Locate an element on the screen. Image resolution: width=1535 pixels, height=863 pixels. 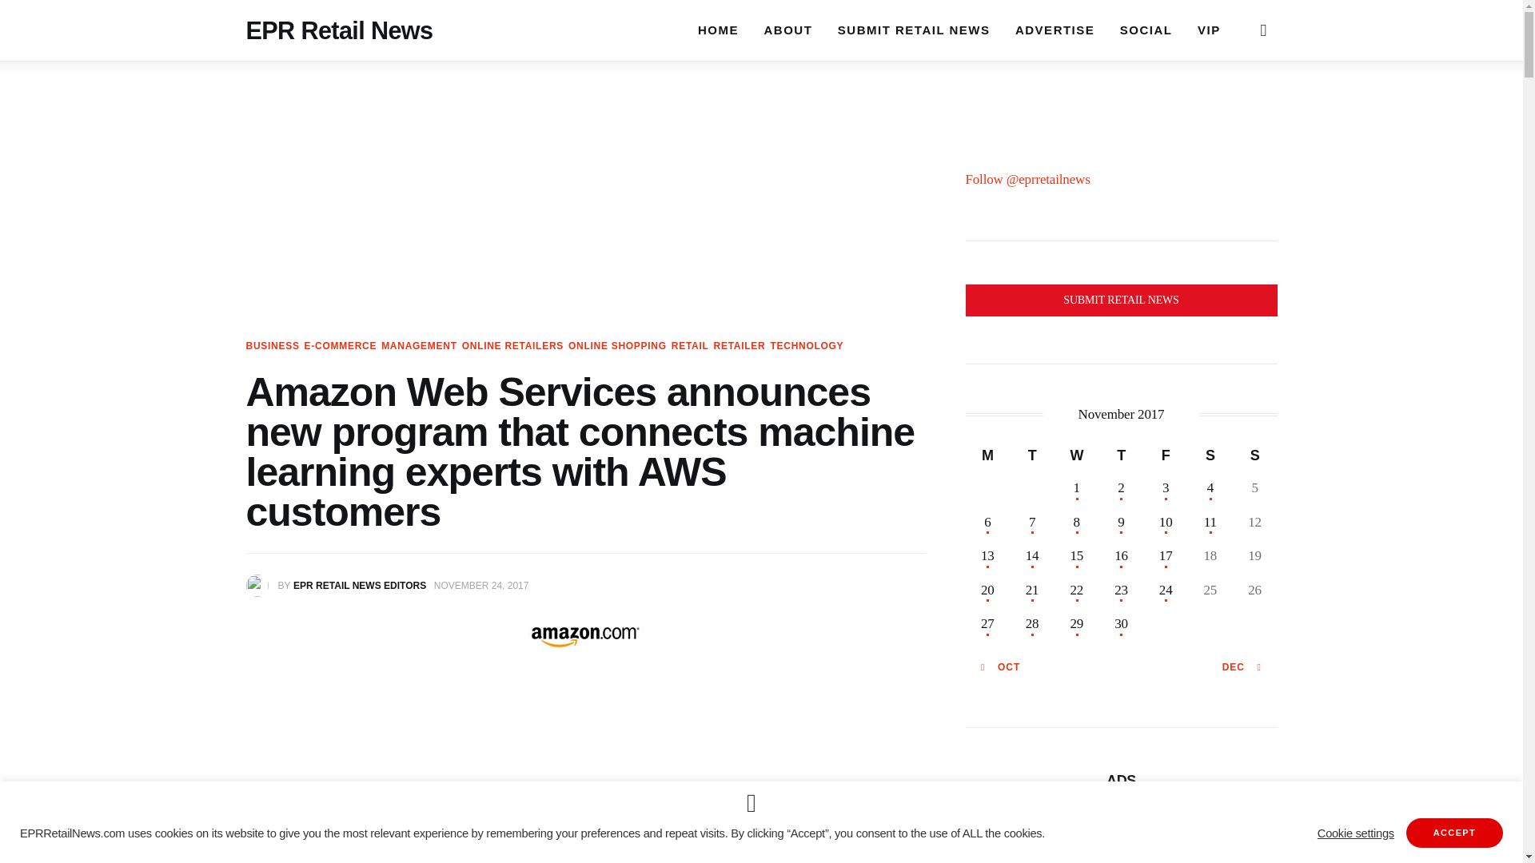
SOCIAL is located at coordinates (1146, 30).